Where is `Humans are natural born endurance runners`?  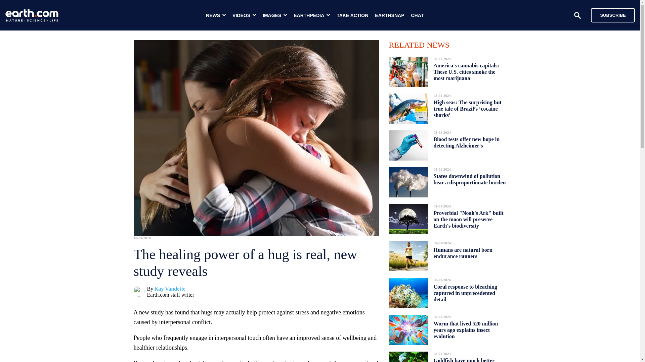
Humans are natural born endurance runners is located at coordinates (463, 253).